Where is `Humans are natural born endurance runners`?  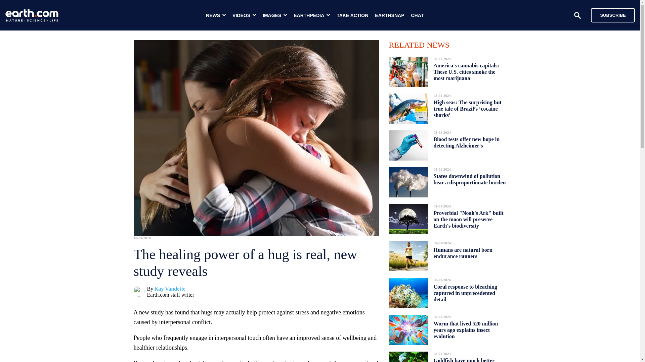
Humans are natural born endurance runners is located at coordinates (463, 253).